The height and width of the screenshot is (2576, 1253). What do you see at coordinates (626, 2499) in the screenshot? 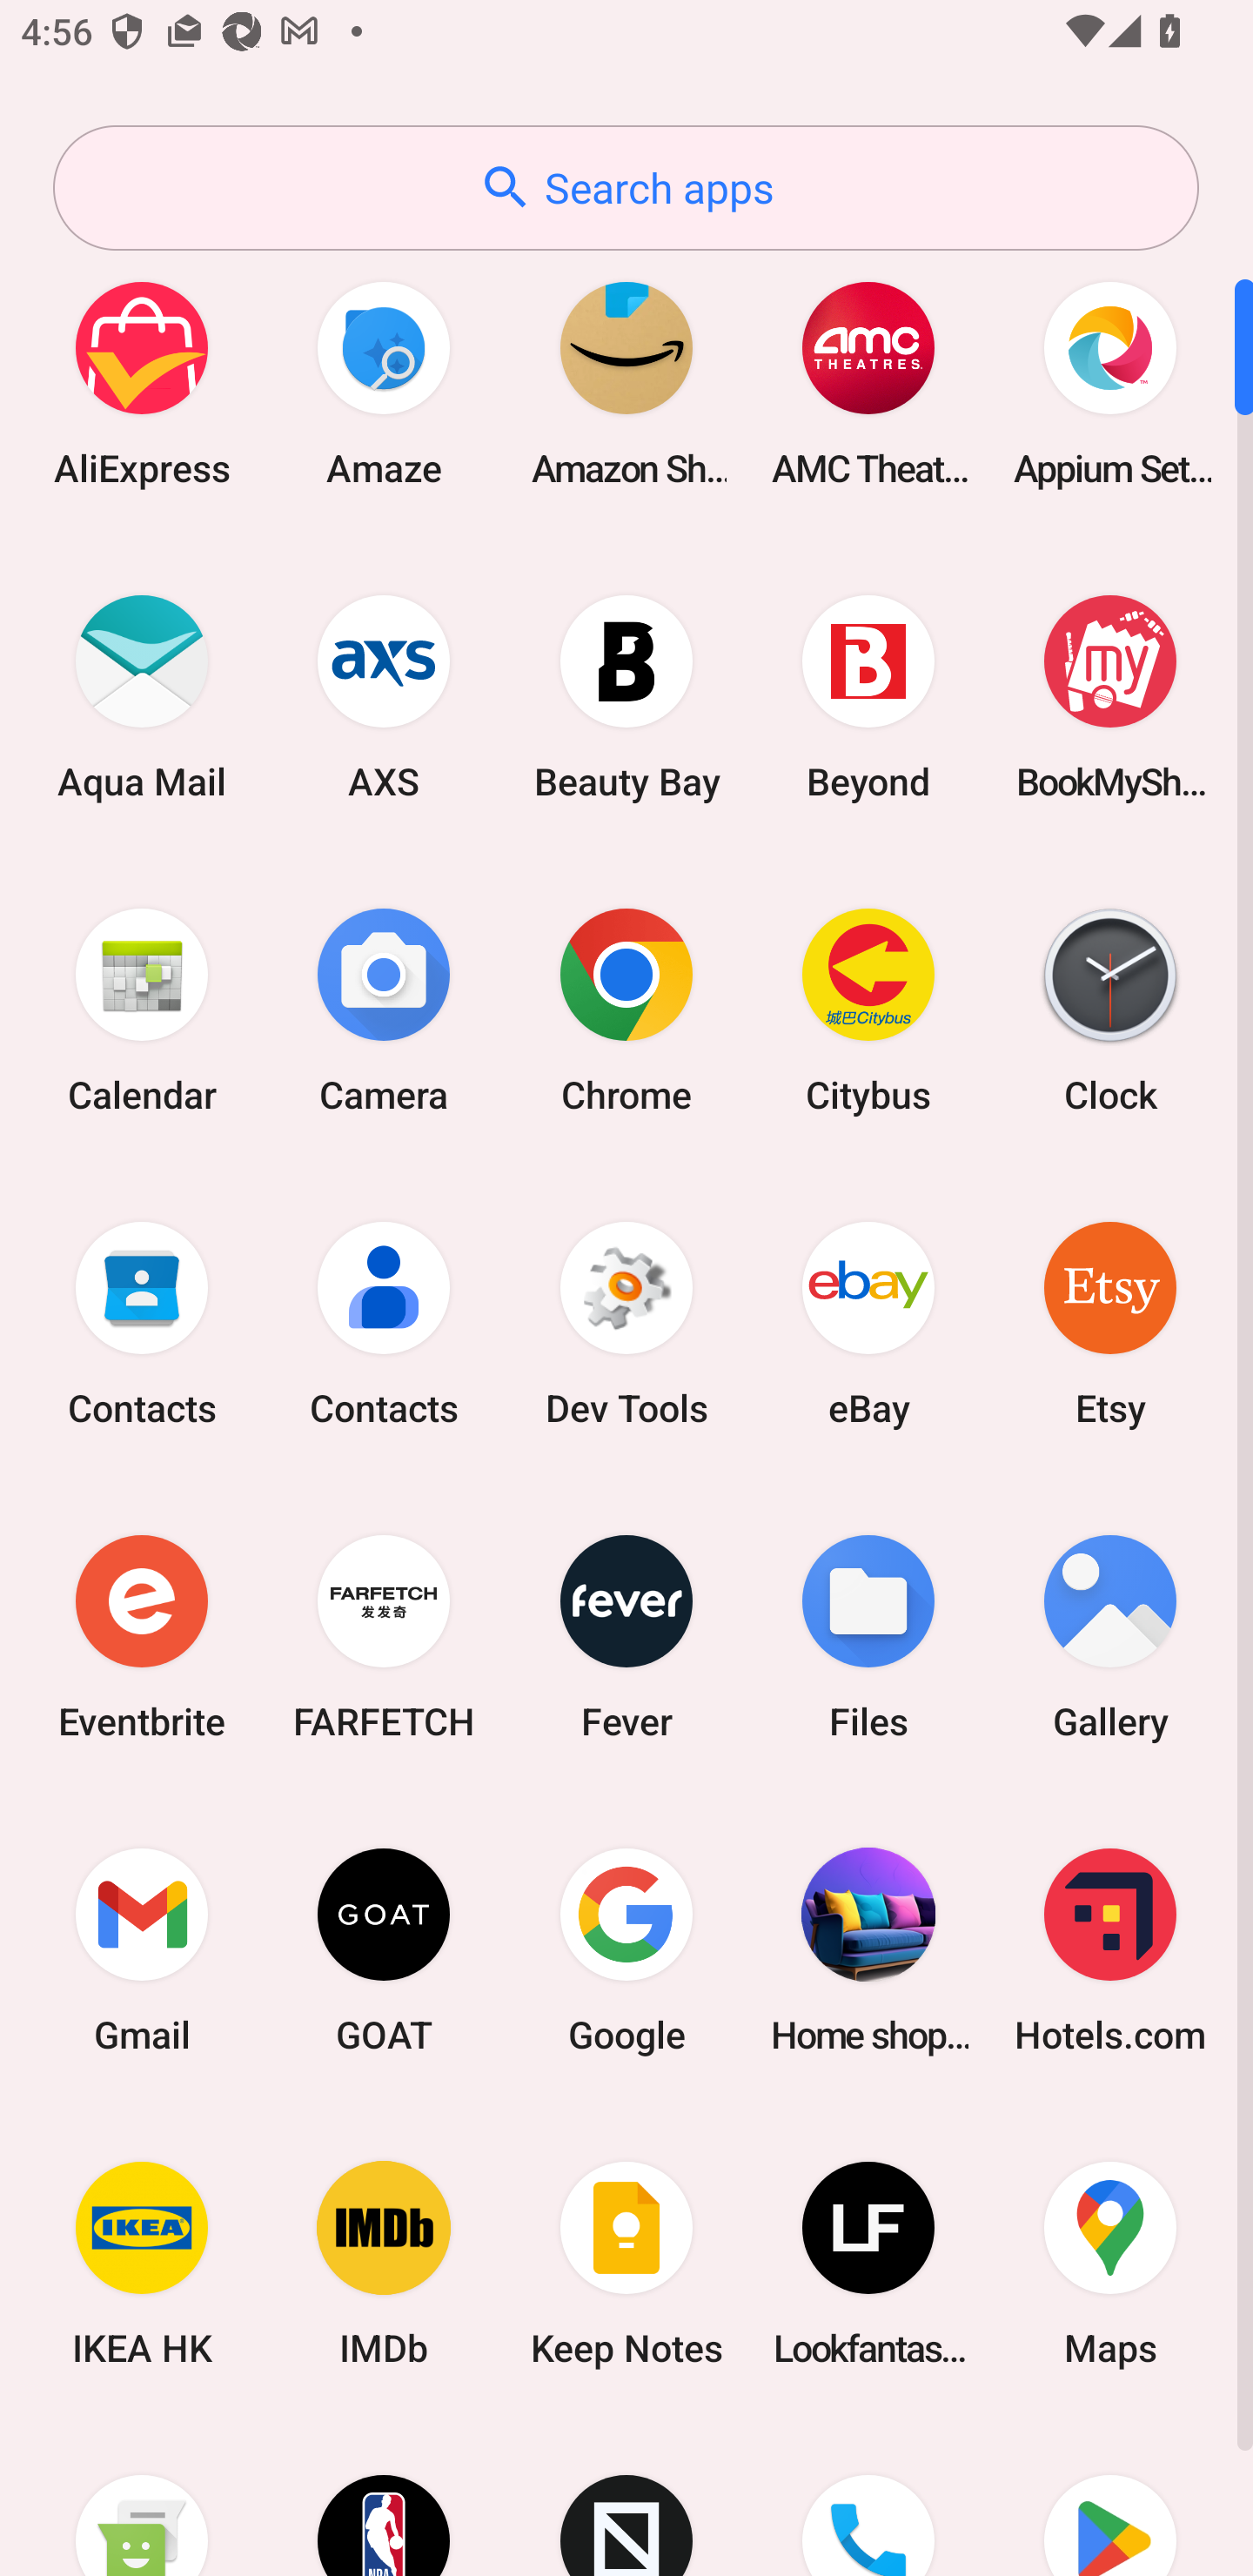
I see `Novelship` at bounding box center [626, 2499].